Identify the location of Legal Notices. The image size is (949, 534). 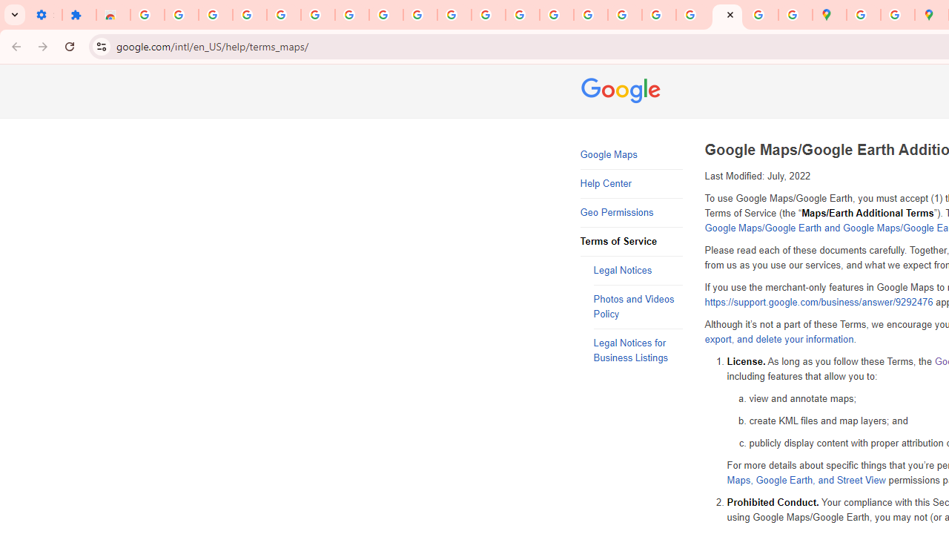
(638, 271).